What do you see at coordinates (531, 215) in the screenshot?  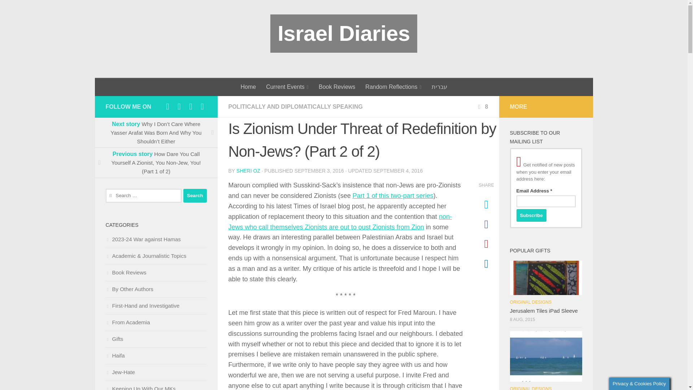 I see `Subscribe` at bounding box center [531, 215].